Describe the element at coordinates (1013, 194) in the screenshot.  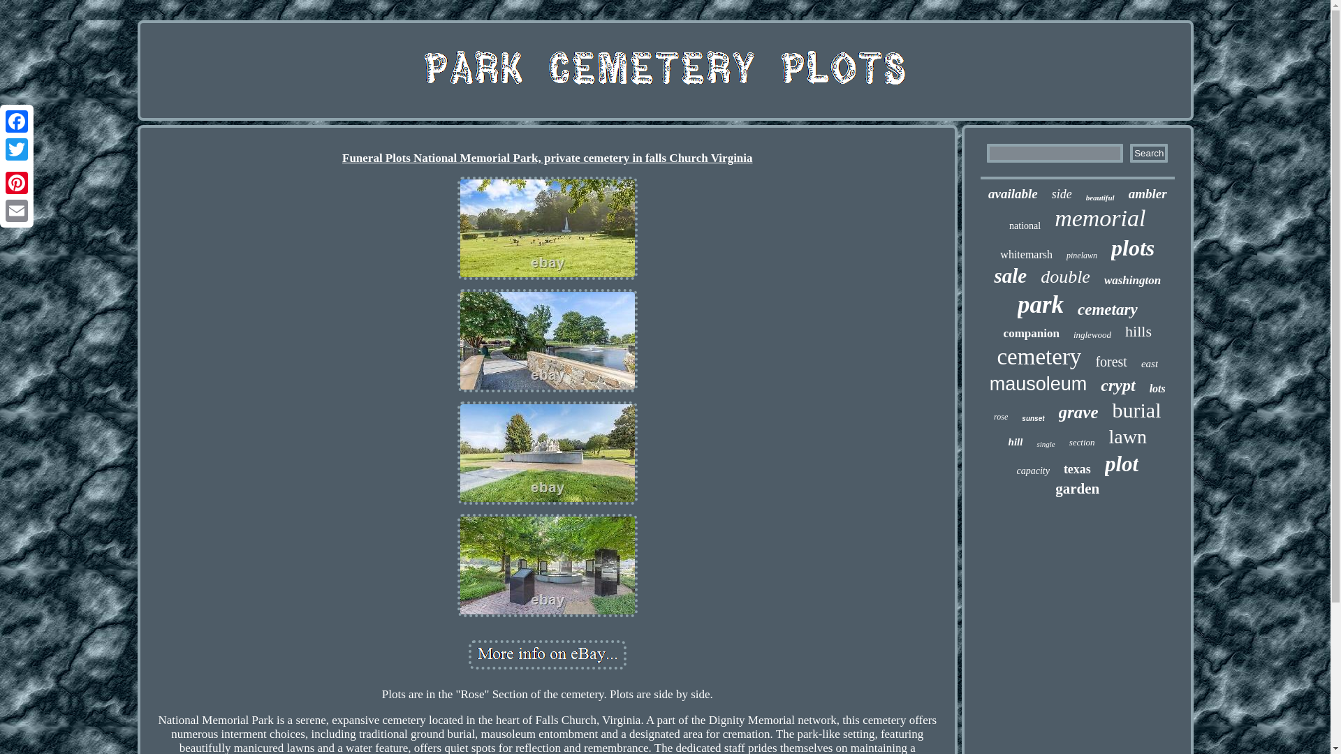
I see `available` at that location.